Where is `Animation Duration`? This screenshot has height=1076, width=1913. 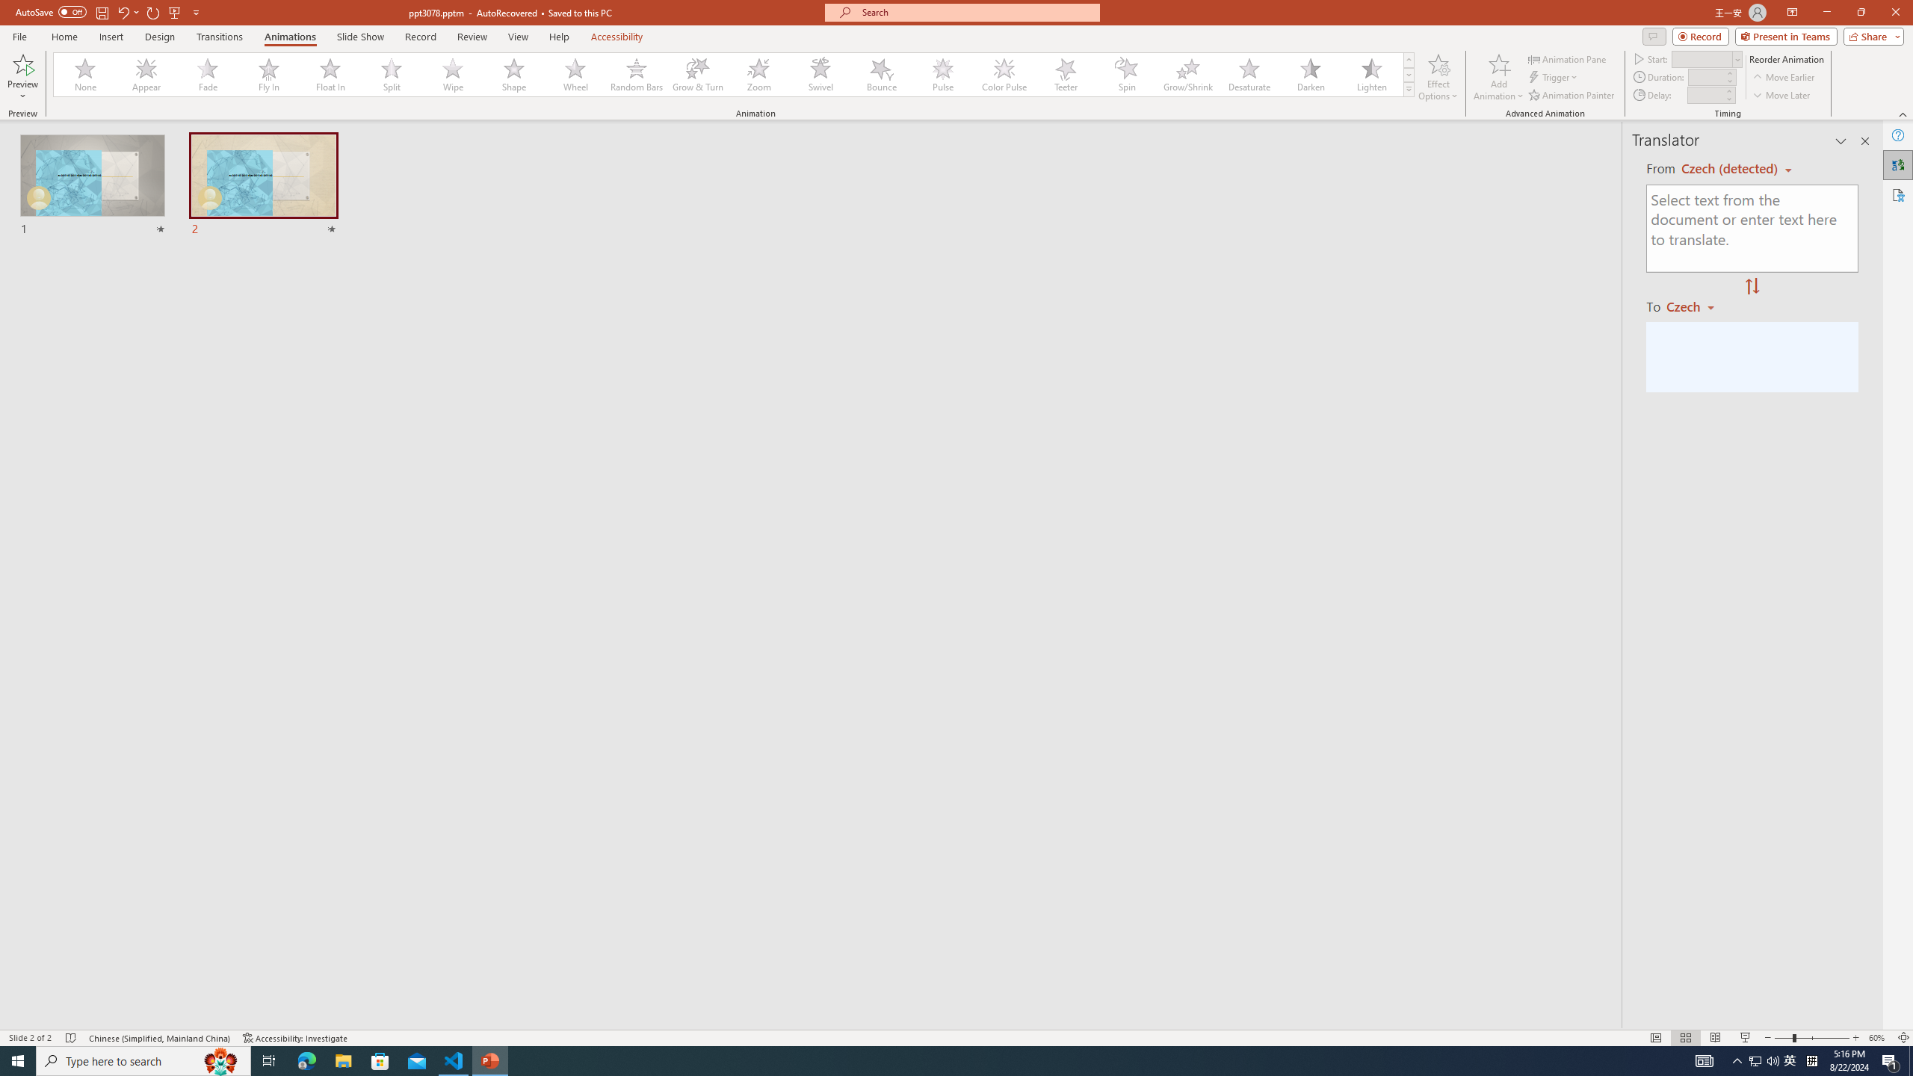 Animation Duration is located at coordinates (1706, 76).